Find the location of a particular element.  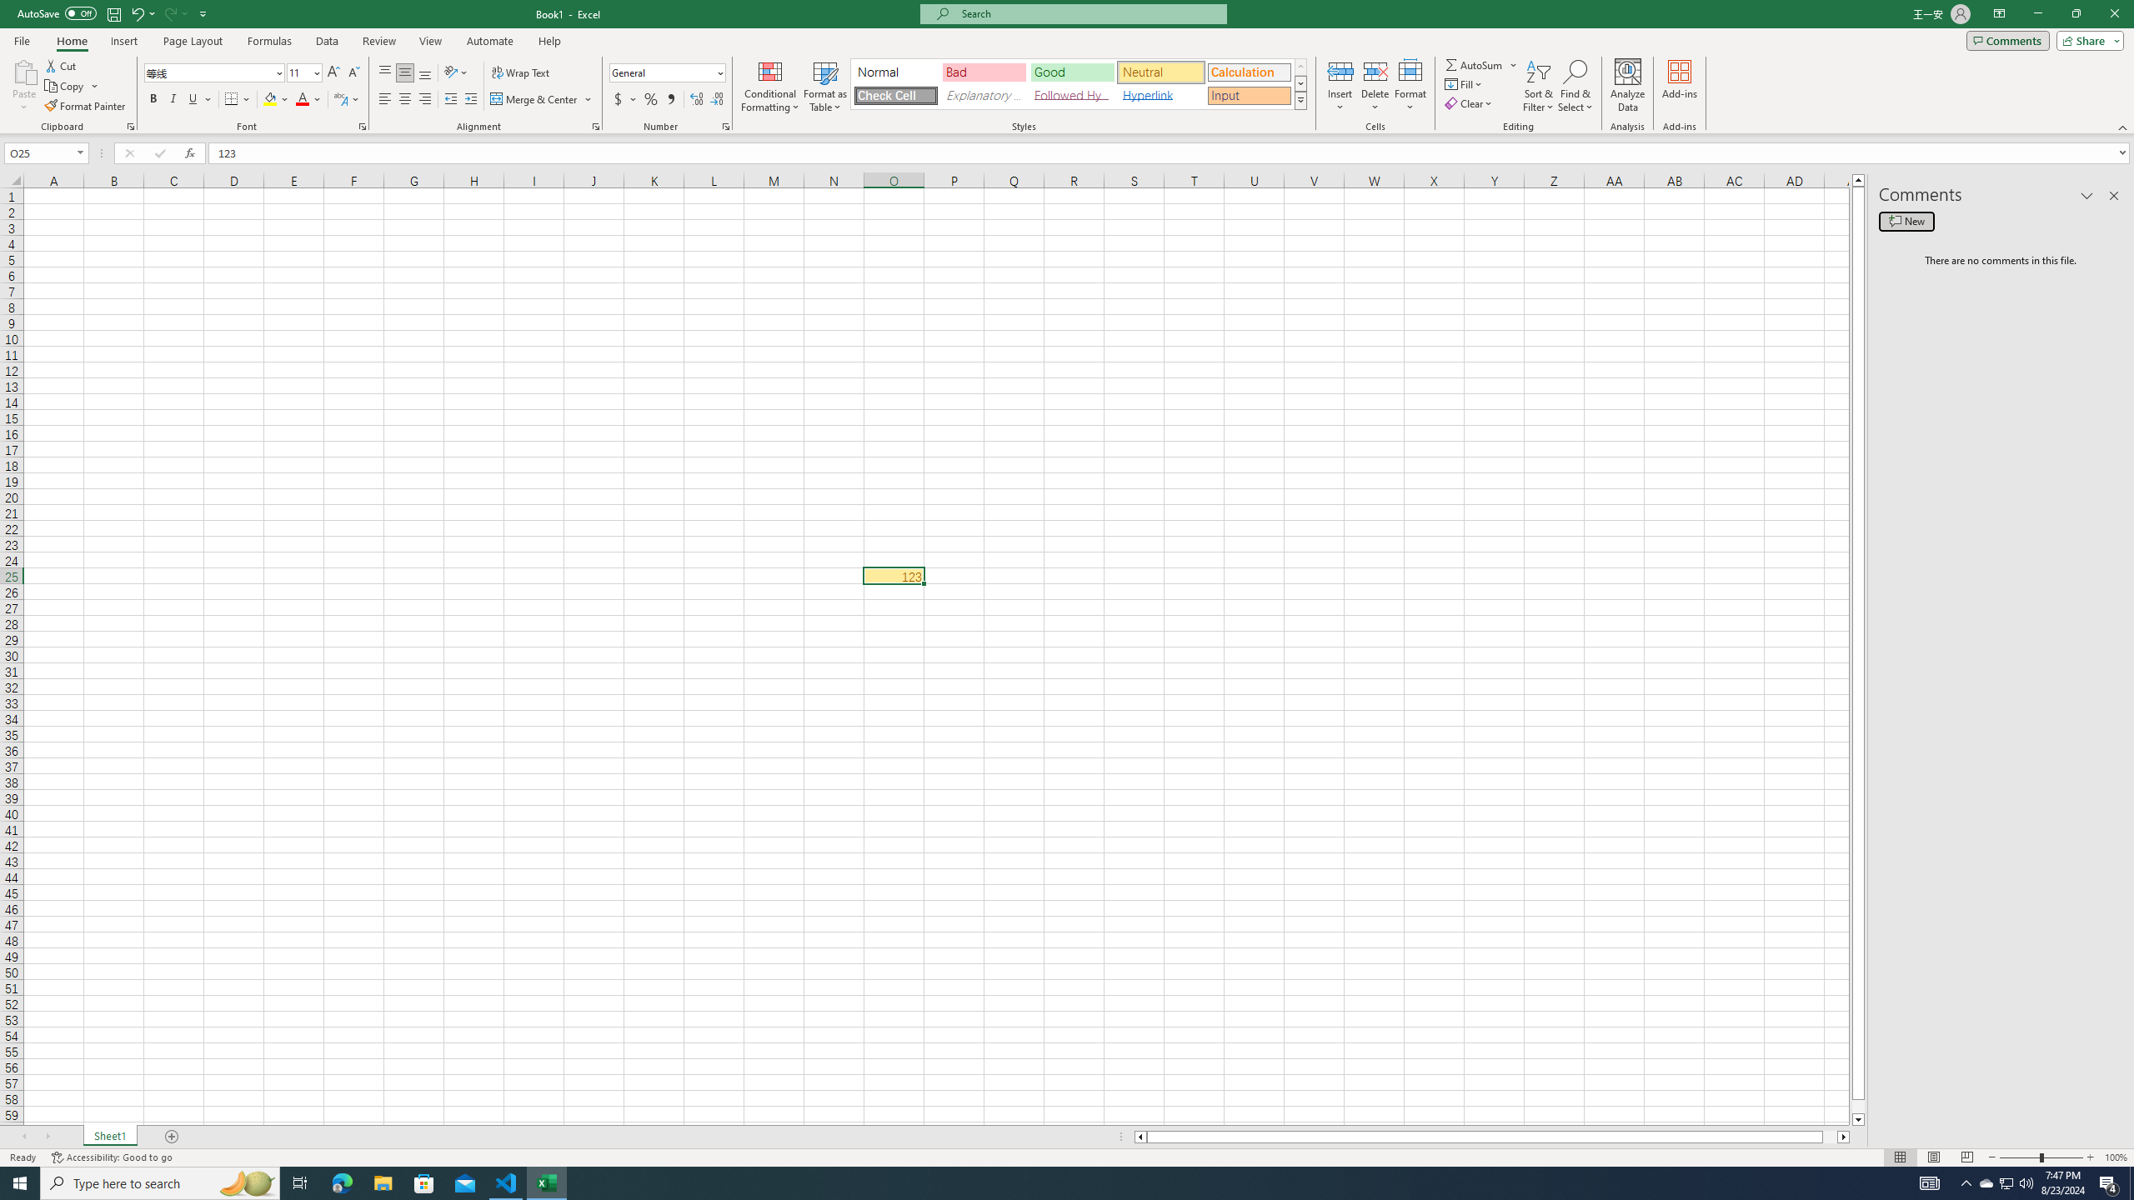

Format Painter is located at coordinates (87, 107).